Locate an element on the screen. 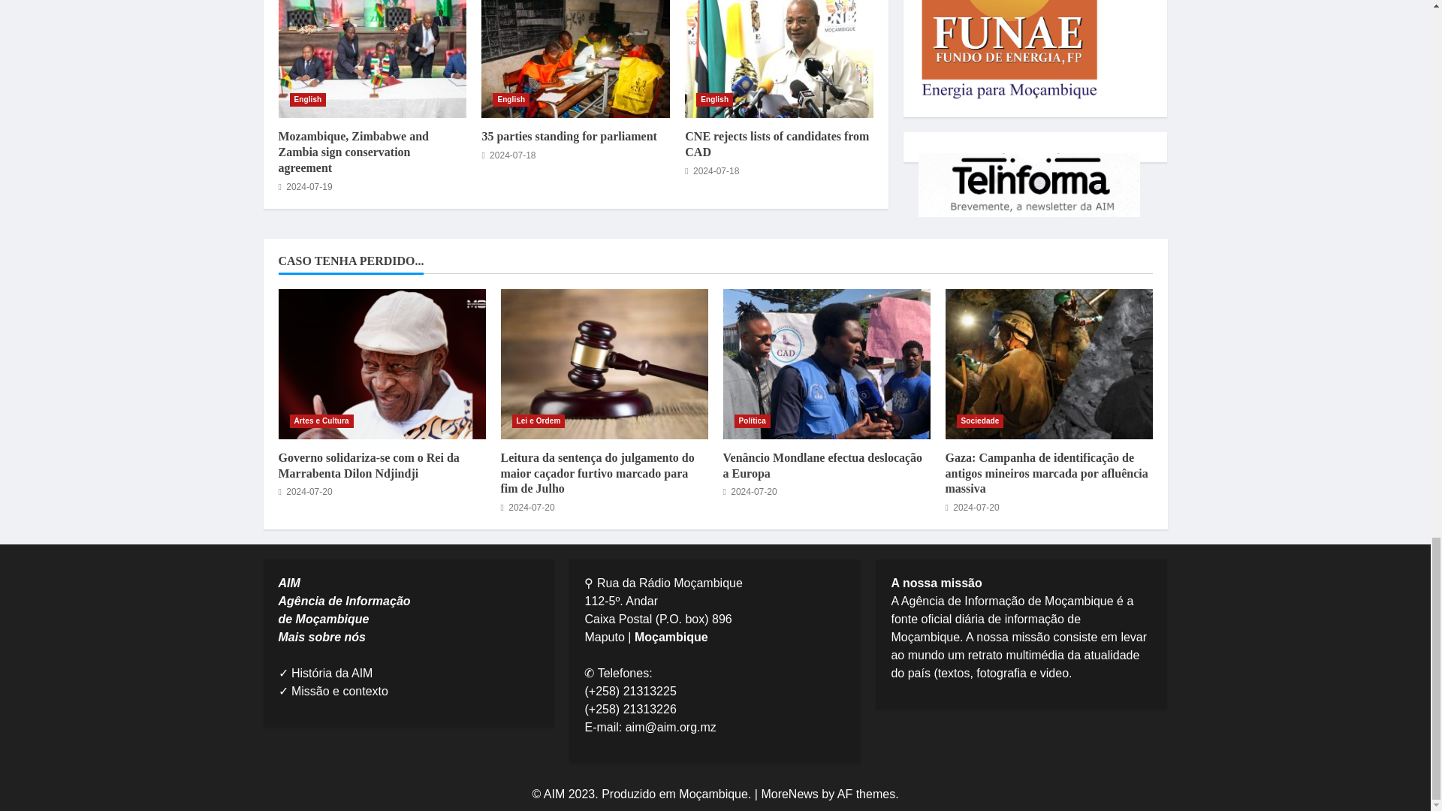  CNE rejects lists of candidates from CAD is located at coordinates (777, 143).